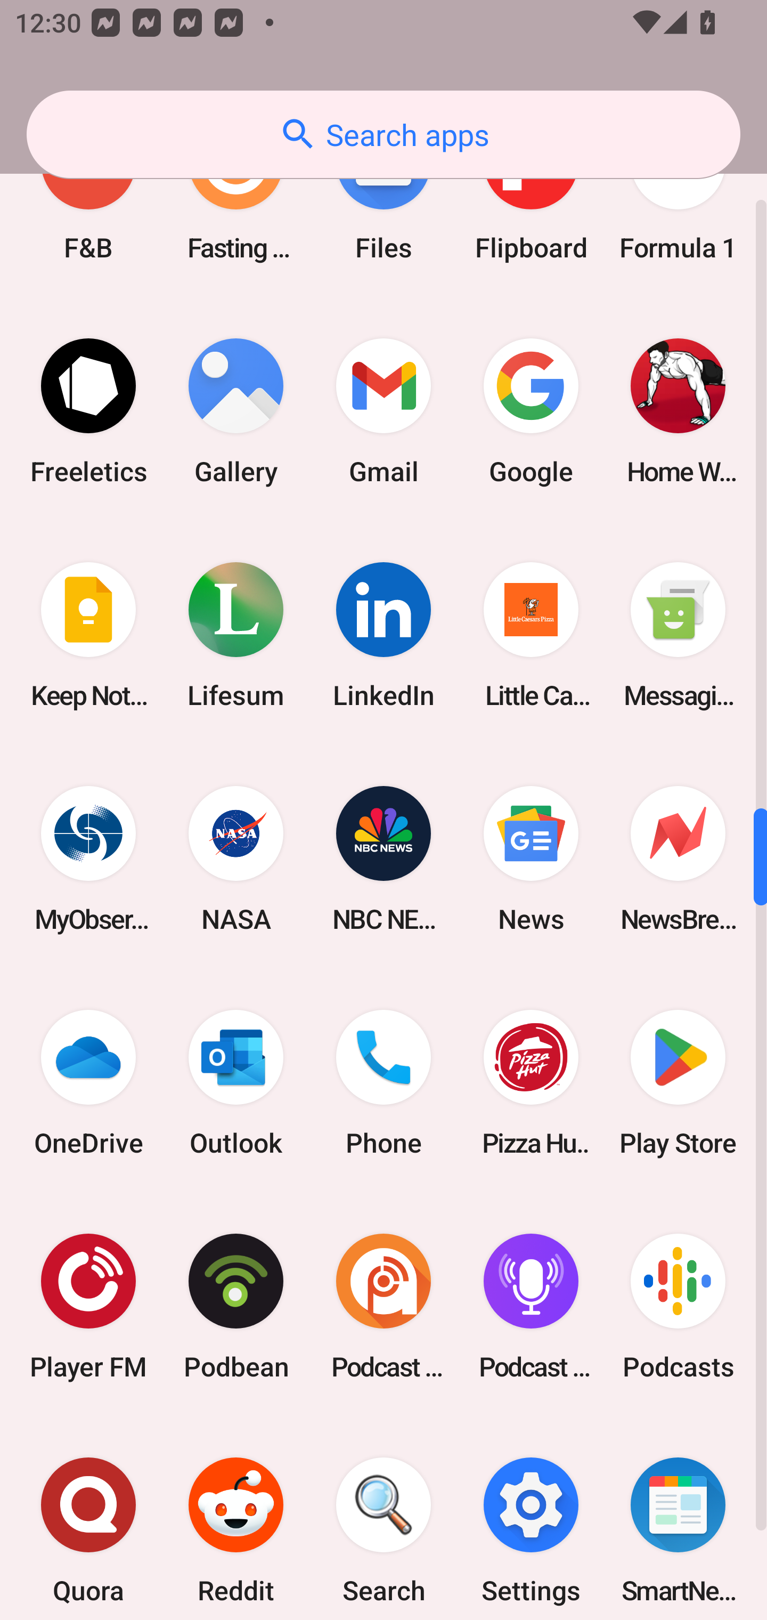  I want to click on Freeletics, so click(88, 411).